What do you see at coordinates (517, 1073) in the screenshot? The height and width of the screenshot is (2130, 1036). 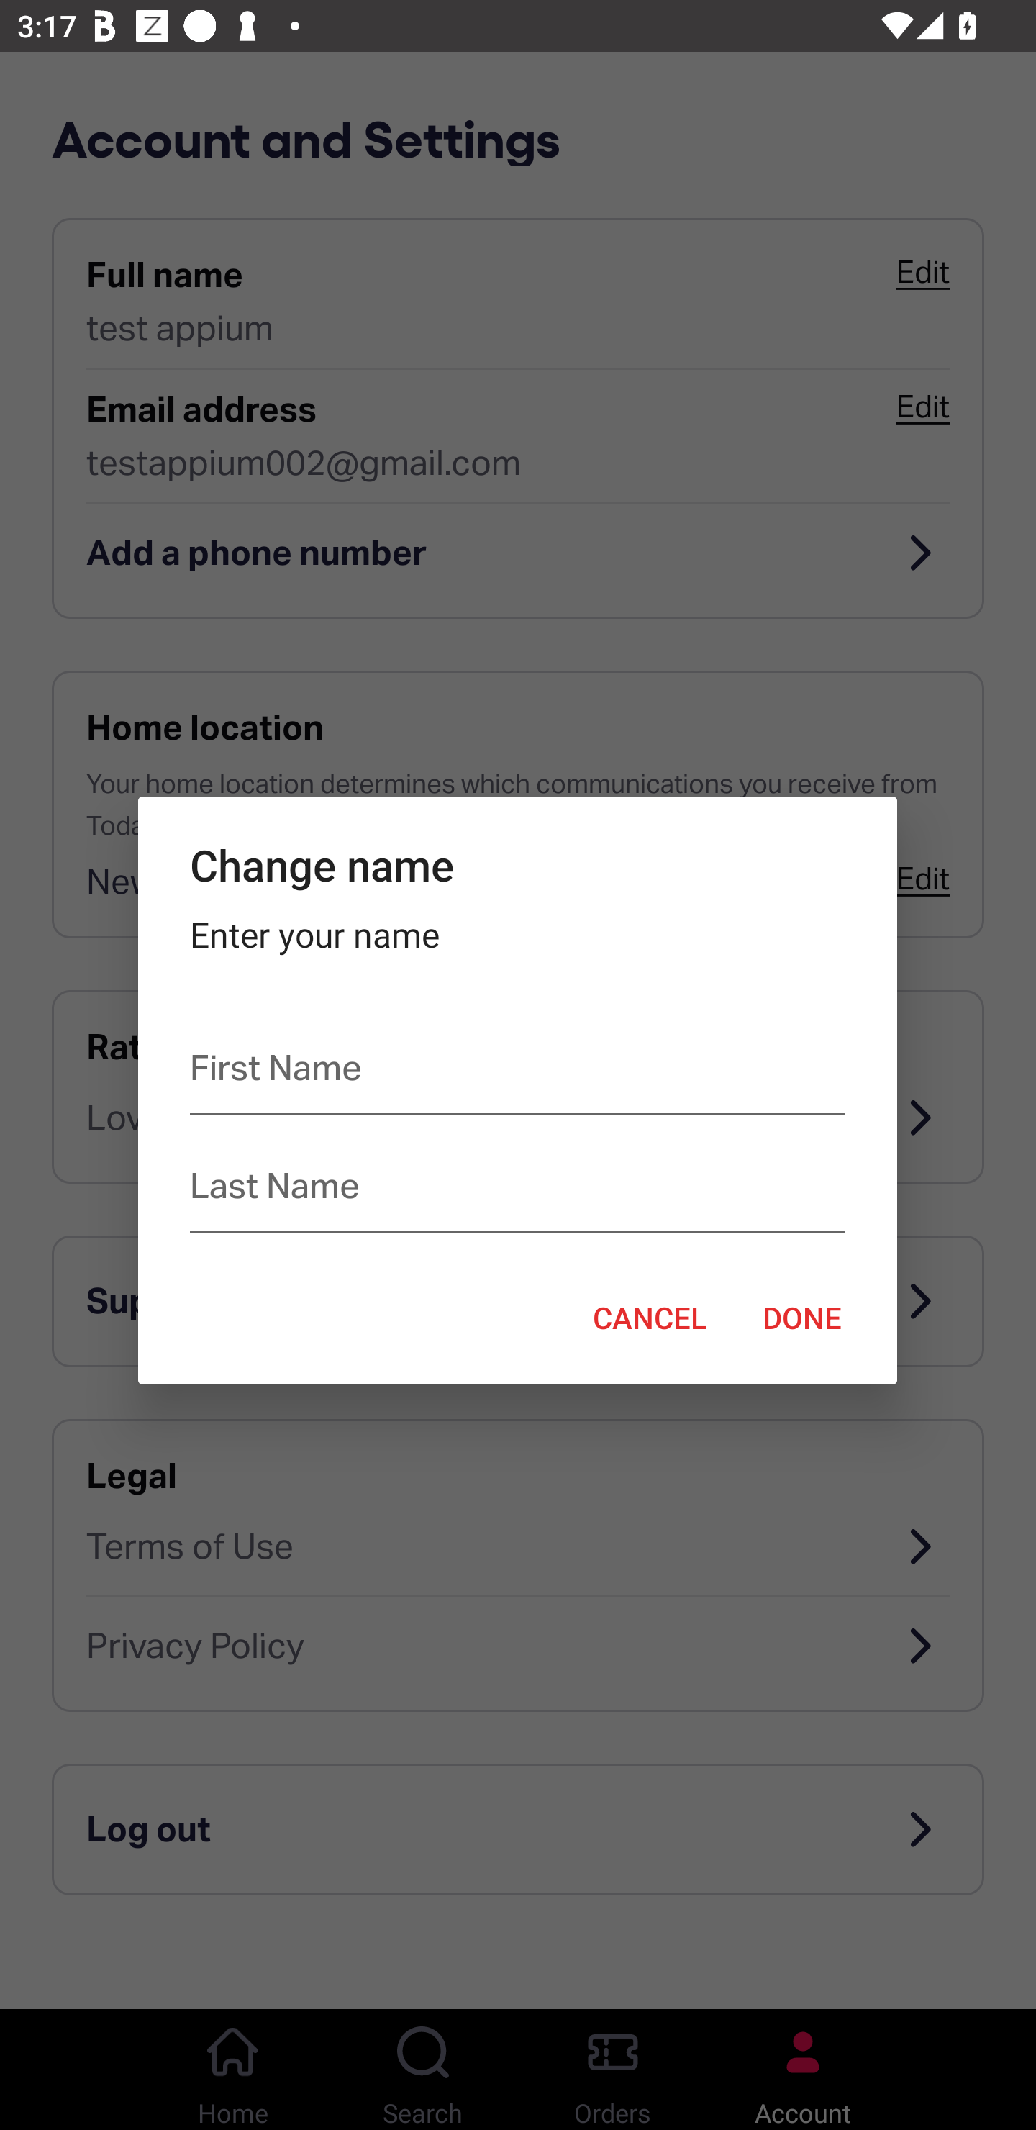 I see `First Name` at bounding box center [517, 1073].